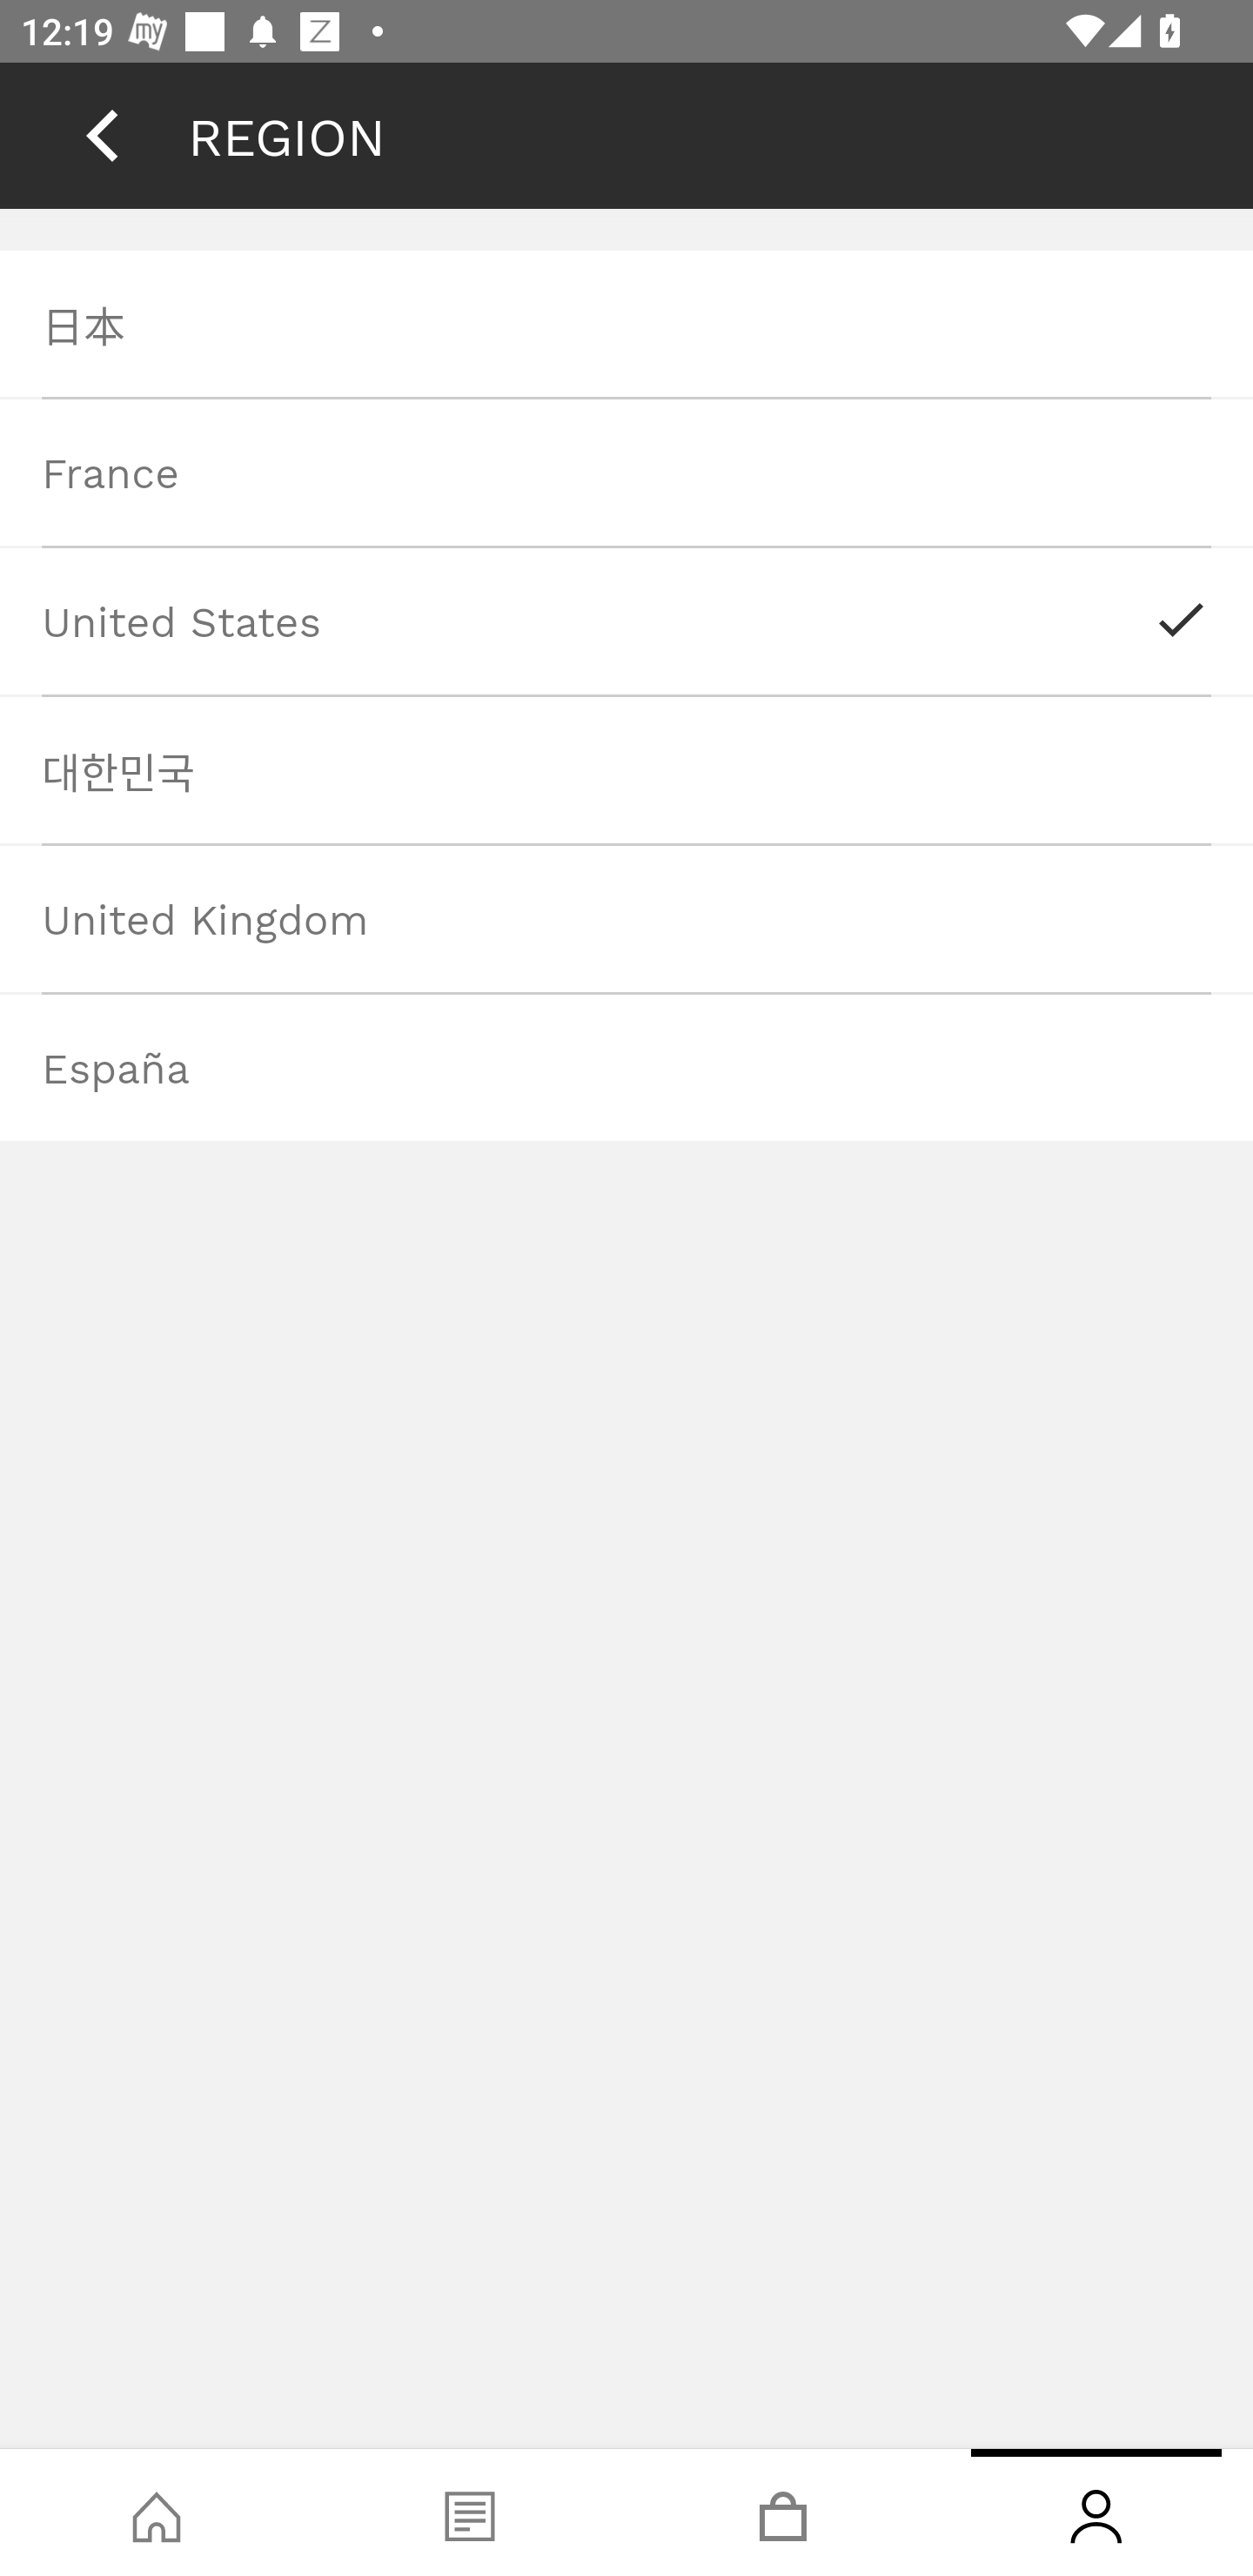  What do you see at coordinates (626, 917) in the screenshot?
I see `United Kingdom` at bounding box center [626, 917].